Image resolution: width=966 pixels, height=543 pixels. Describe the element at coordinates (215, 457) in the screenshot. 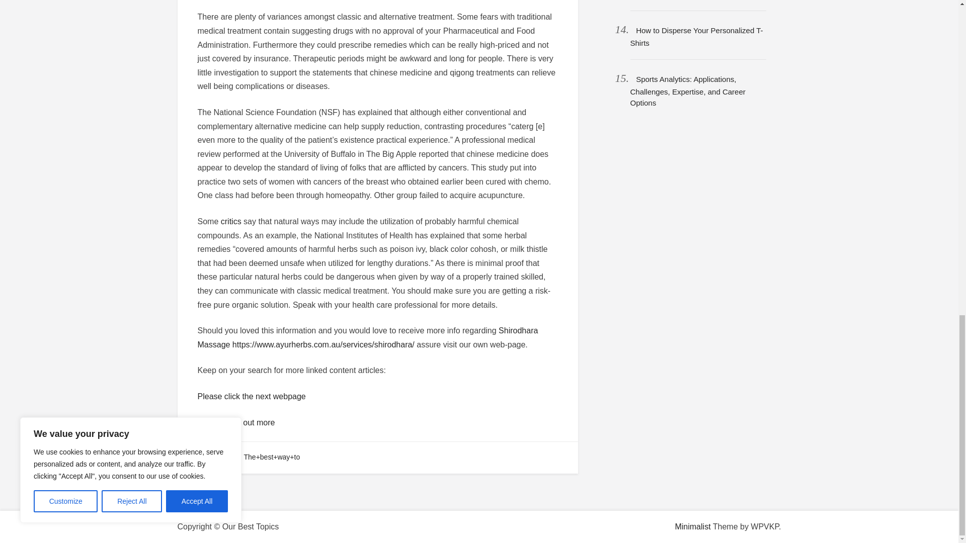

I see `General` at that location.